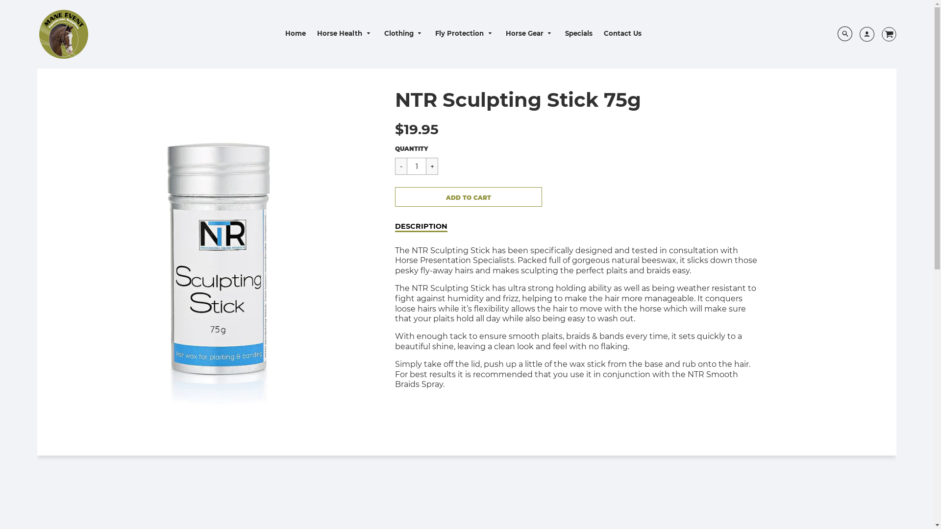  Describe the element at coordinates (345, 33) in the screenshot. I see `Horse Health` at that location.